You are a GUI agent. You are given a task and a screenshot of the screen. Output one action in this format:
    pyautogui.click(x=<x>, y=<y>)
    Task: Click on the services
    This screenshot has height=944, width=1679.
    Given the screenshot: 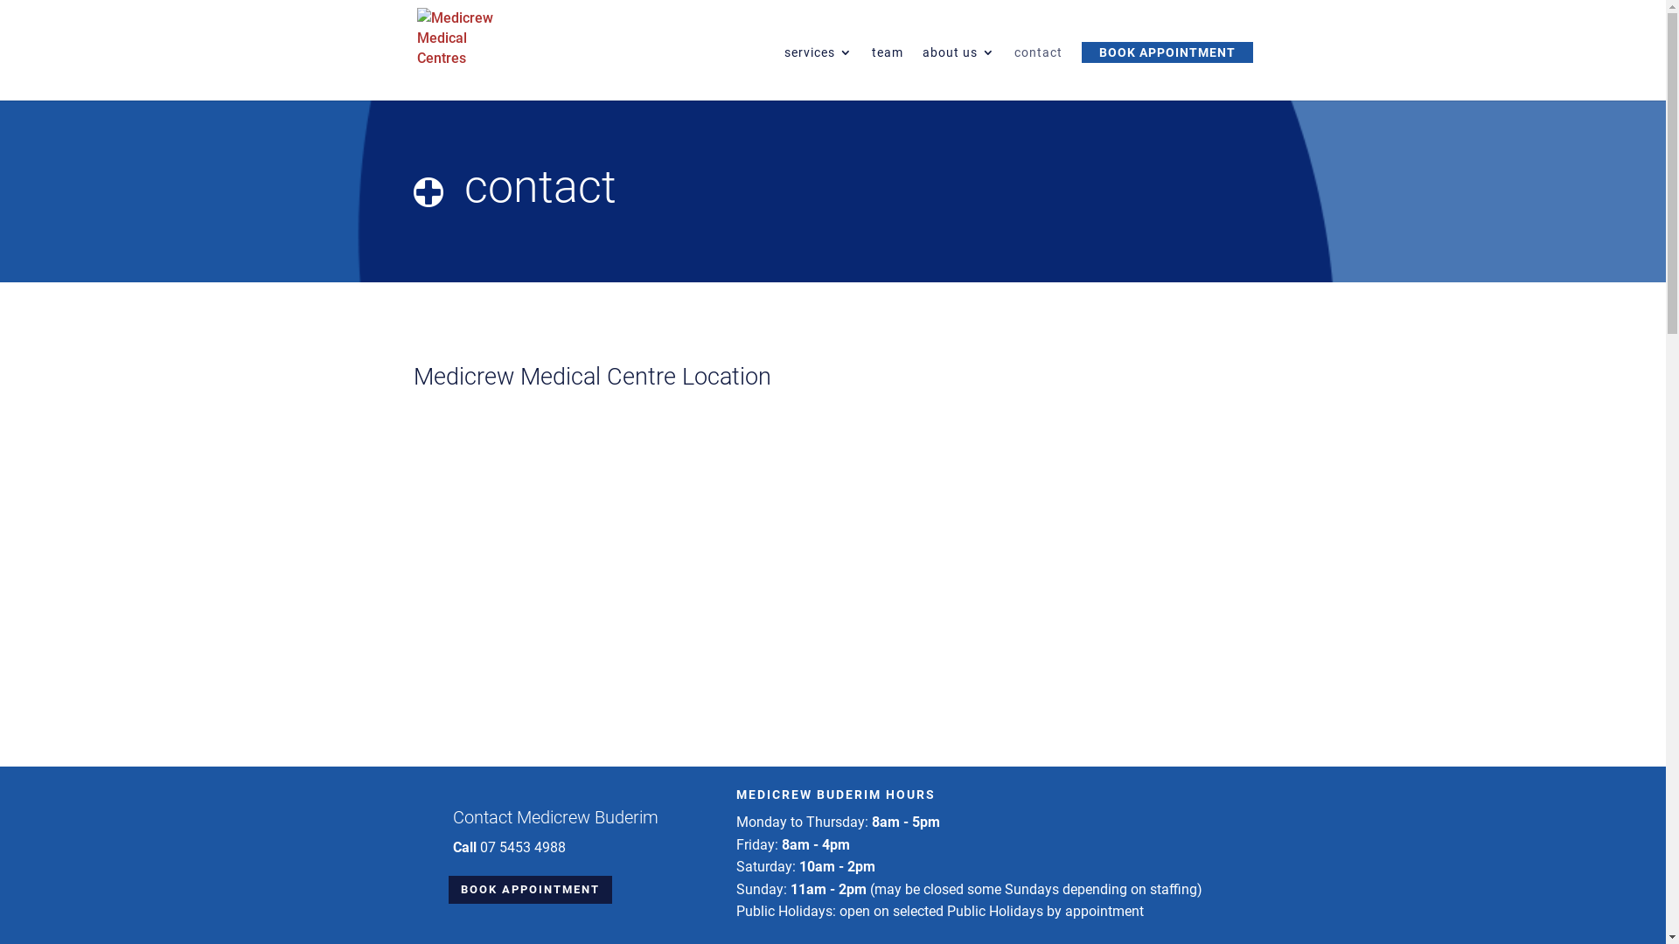 What is the action you would take?
    pyautogui.click(x=818, y=73)
    